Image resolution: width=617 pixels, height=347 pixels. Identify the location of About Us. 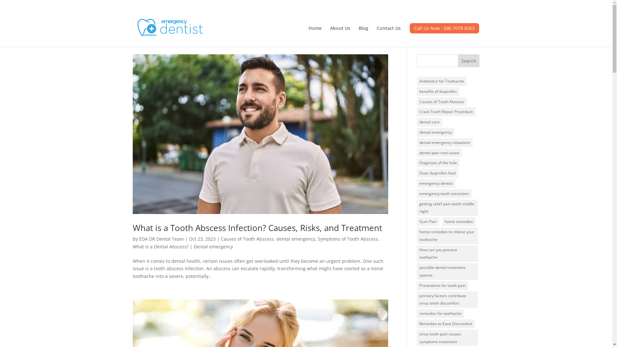
(340, 35).